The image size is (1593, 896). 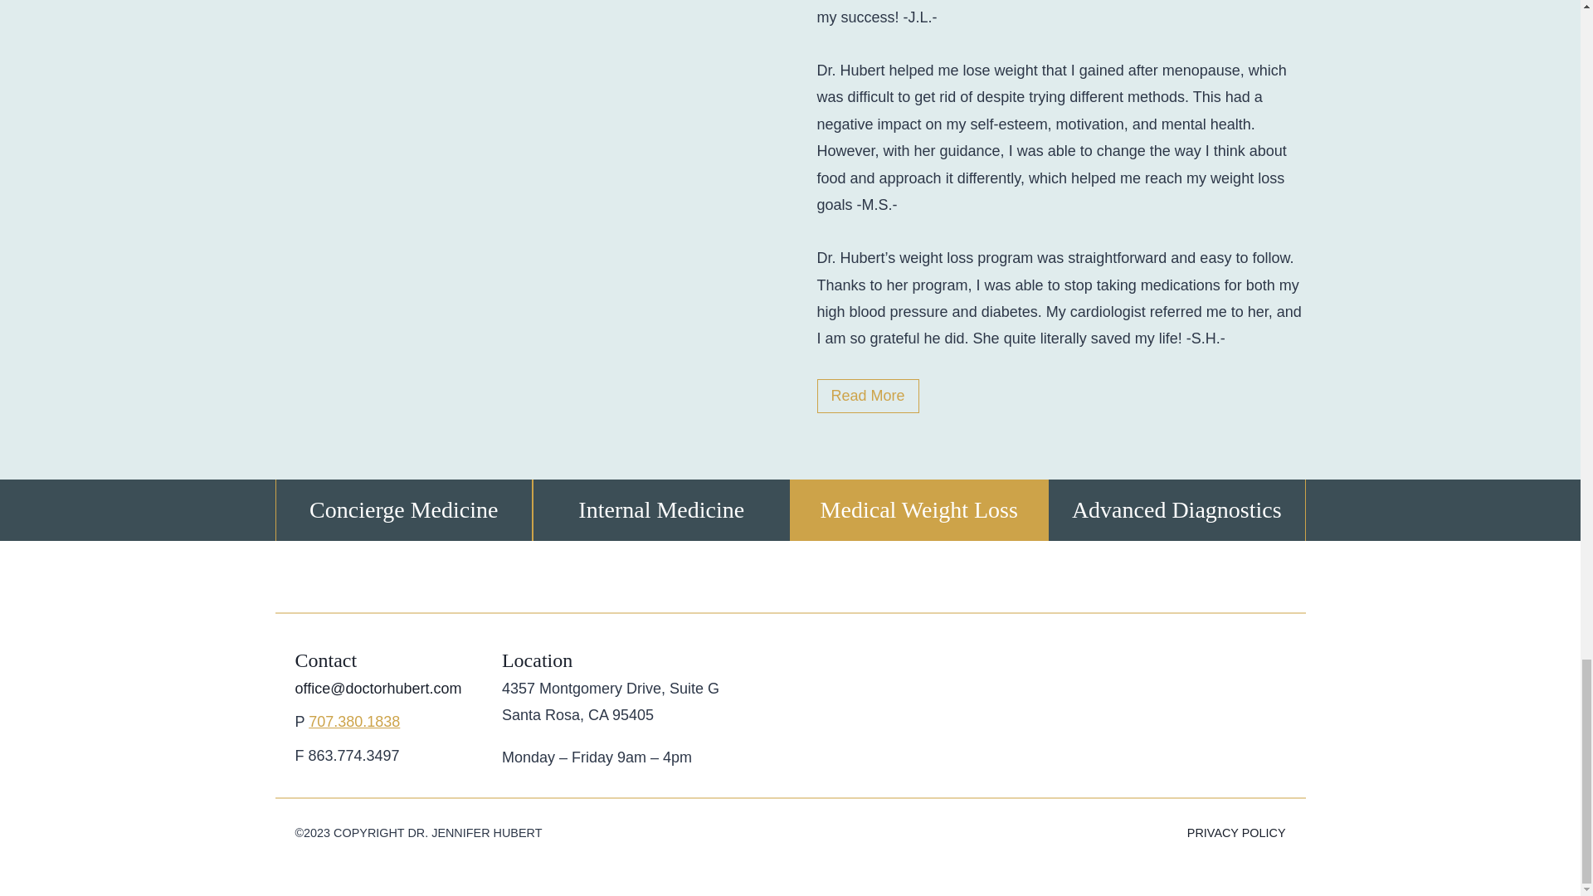 What do you see at coordinates (867, 395) in the screenshot?
I see `Read More` at bounding box center [867, 395].